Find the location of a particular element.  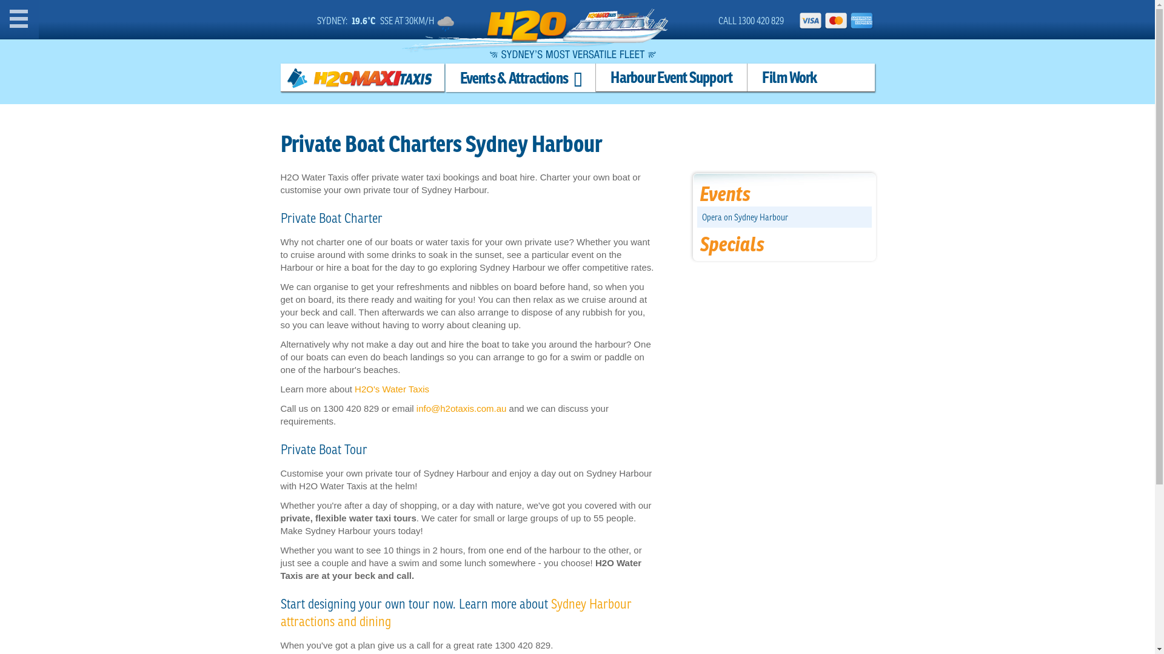

Film Work is located at coordinates (789, 78).